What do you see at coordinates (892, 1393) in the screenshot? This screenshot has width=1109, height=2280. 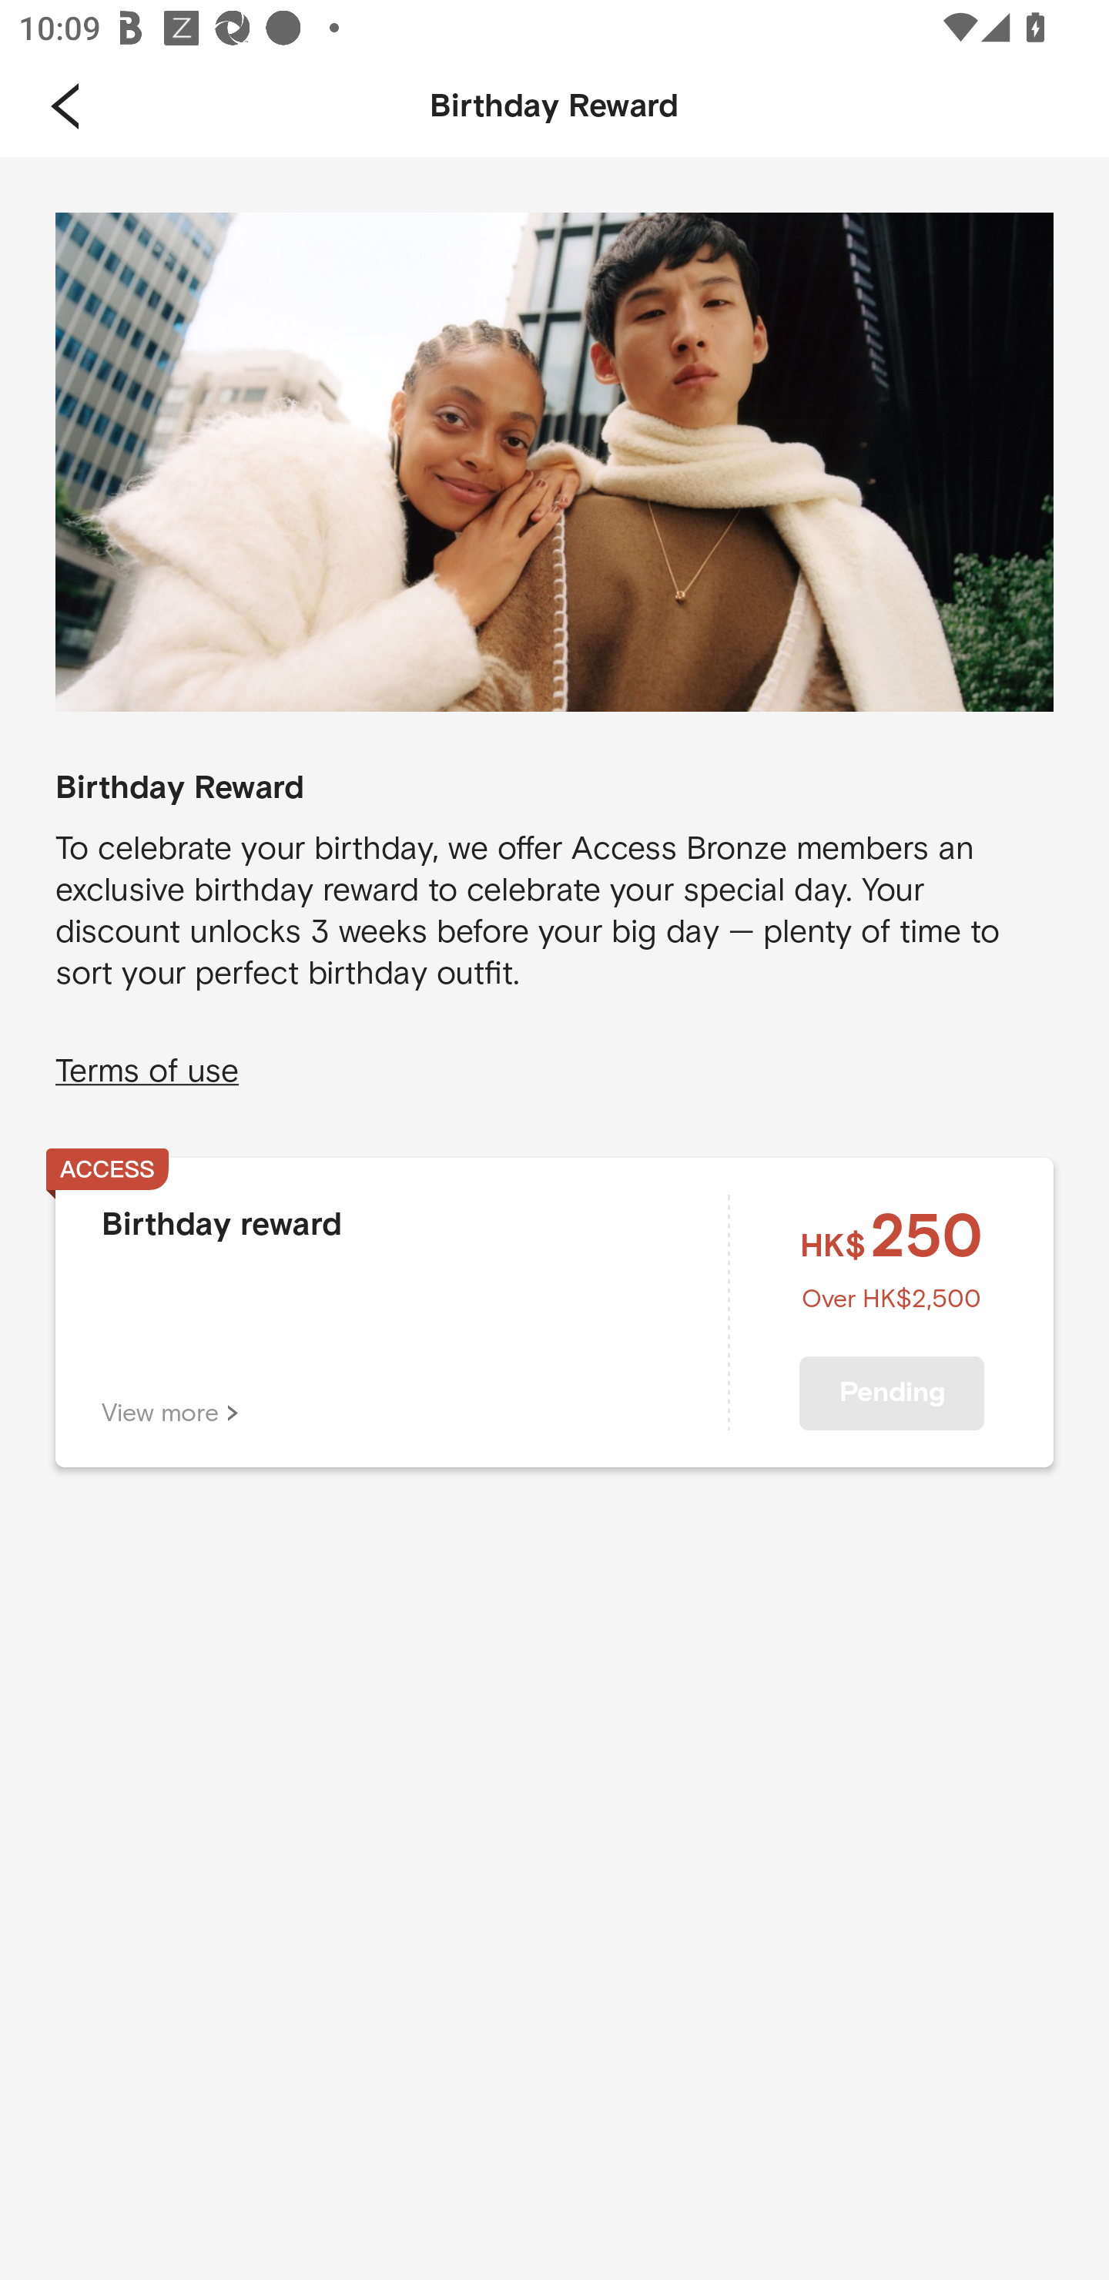 I see `Pending` at bounding box center [892, 1393].